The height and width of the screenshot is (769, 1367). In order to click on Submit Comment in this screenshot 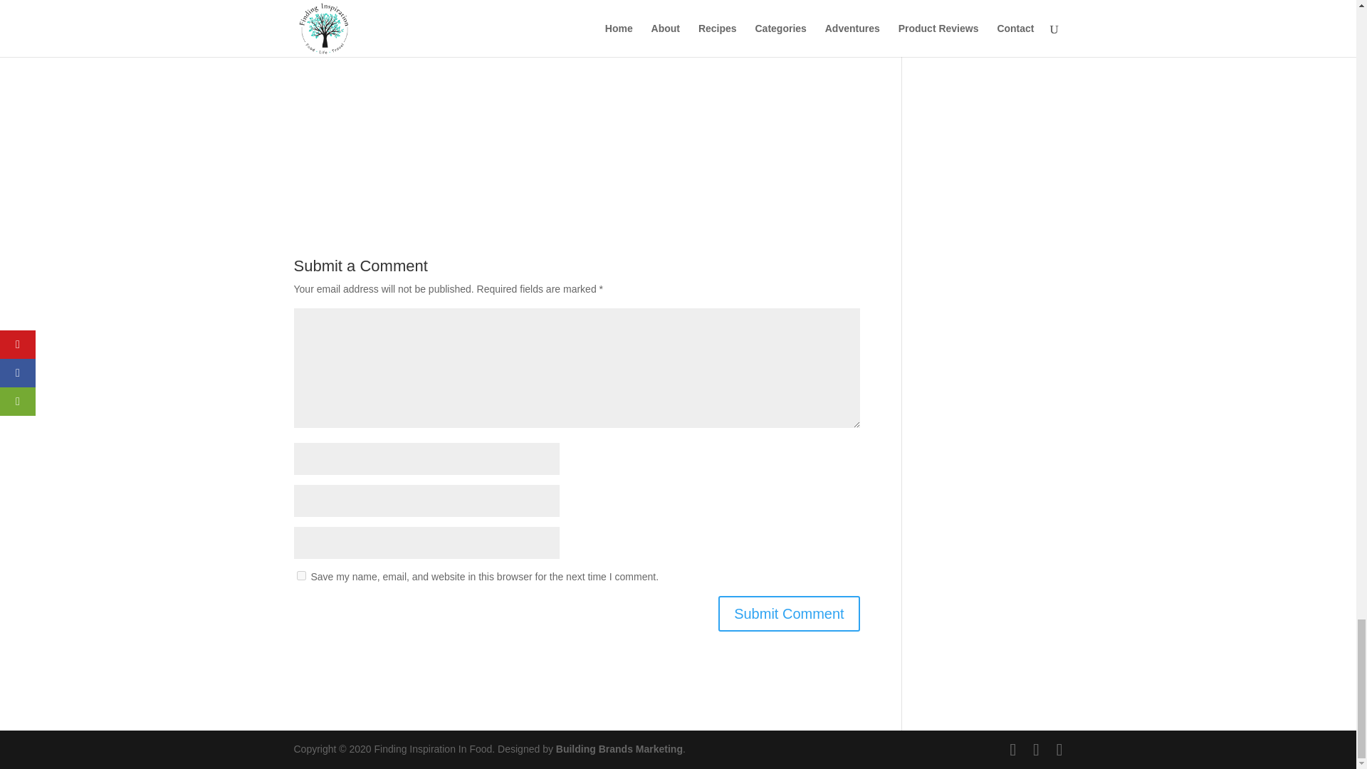, I will do `click(789, 614)`.